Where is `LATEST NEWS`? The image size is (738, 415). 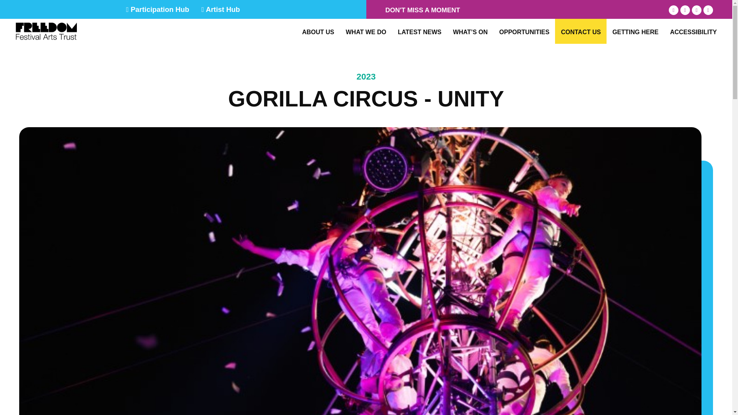 LATEST NEWS is located at coordinates (419, 32).